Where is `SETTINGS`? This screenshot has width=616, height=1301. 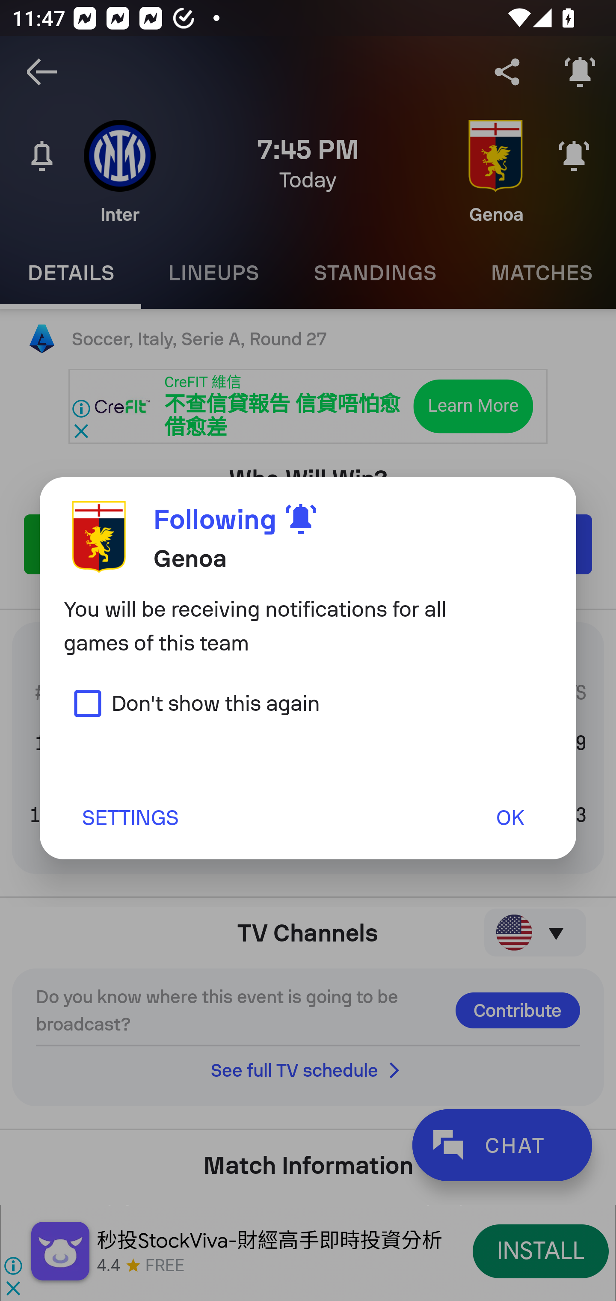 SETTINGS is located at coordinates (130, 817).